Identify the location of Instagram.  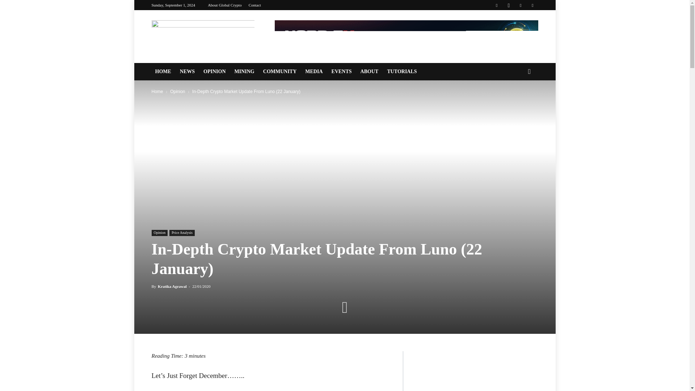
(509, 5).